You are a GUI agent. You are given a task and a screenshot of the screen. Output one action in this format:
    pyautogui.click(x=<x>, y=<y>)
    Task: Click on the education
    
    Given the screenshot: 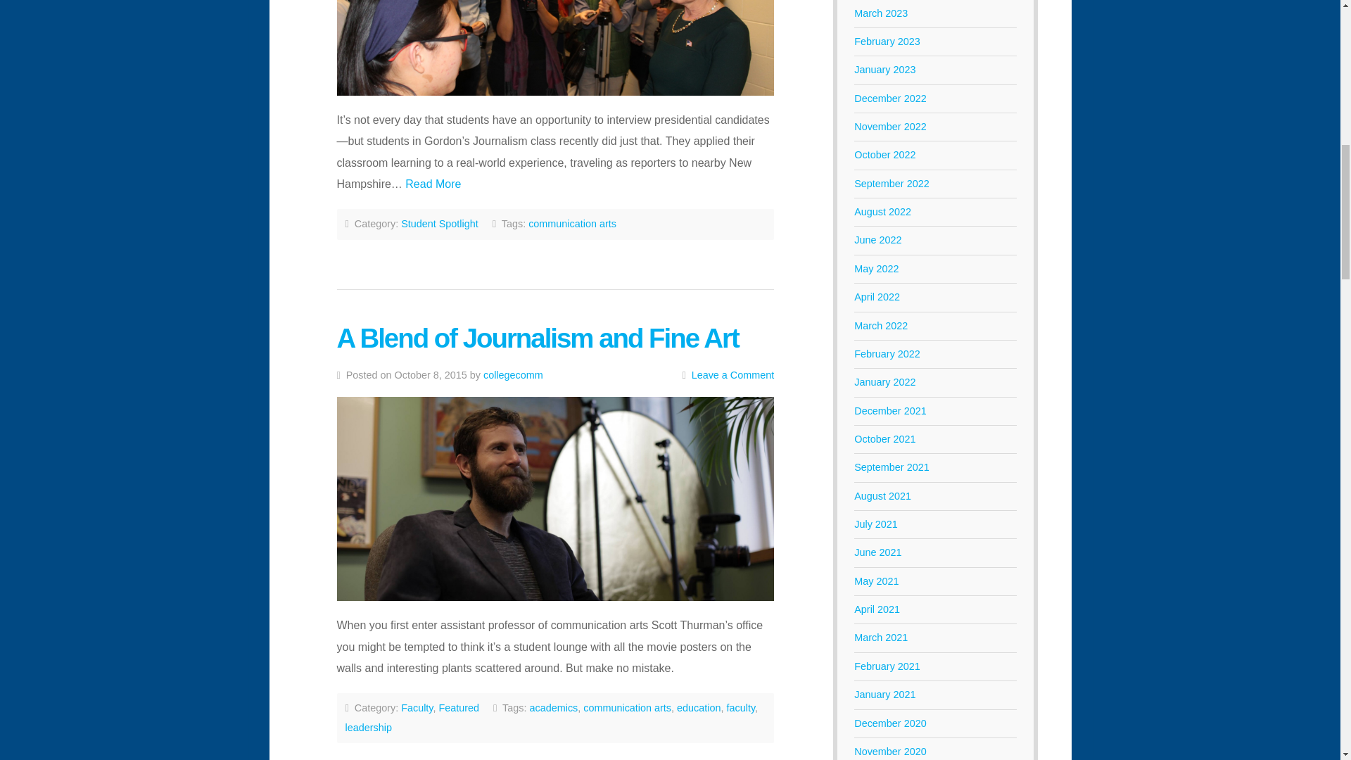 What is the action you would take?
    pyautogui.click(x=698, y=708)
    